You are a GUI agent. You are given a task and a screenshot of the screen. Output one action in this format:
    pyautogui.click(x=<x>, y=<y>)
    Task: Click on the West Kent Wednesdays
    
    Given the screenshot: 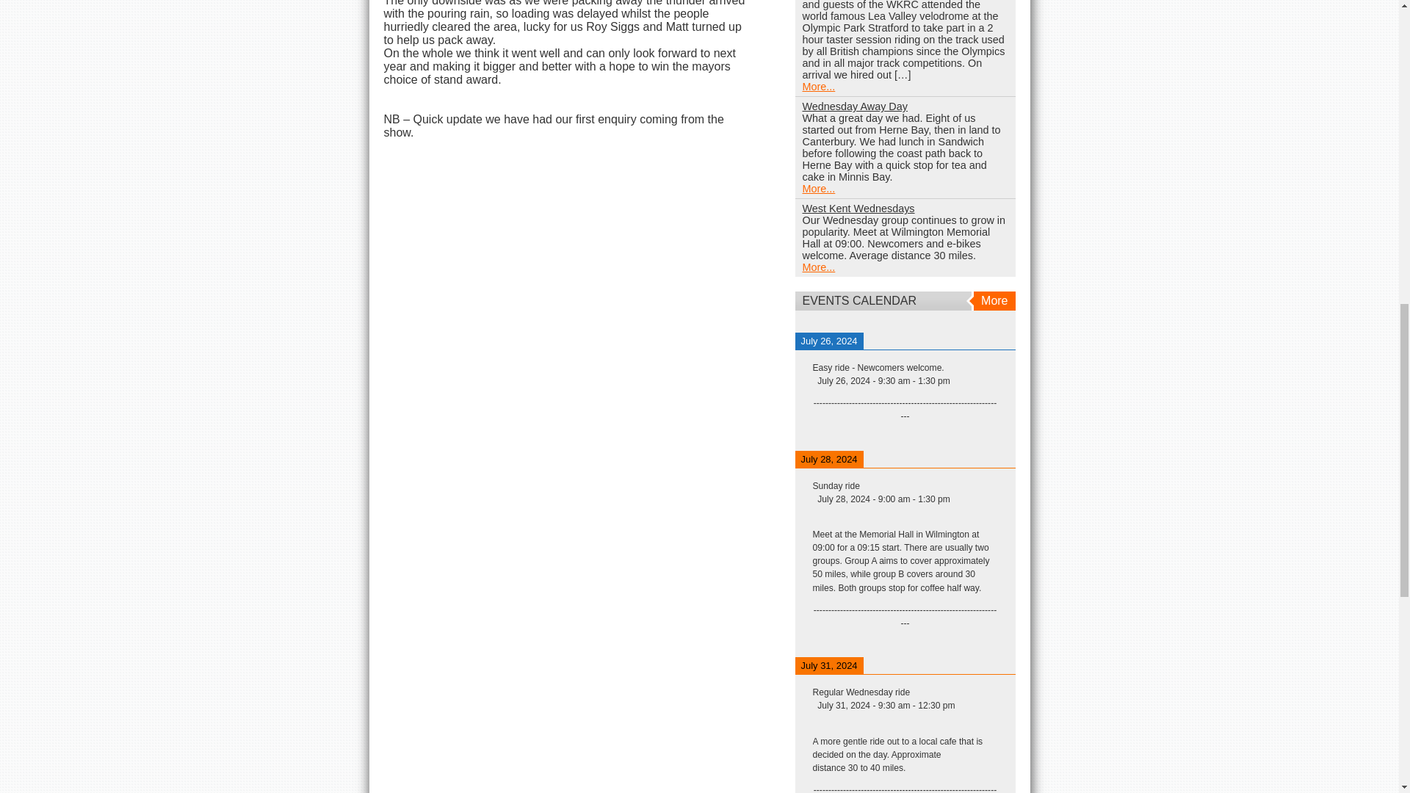 What is the action you would take?
    pyautogui.click(x=858, y=209)
    